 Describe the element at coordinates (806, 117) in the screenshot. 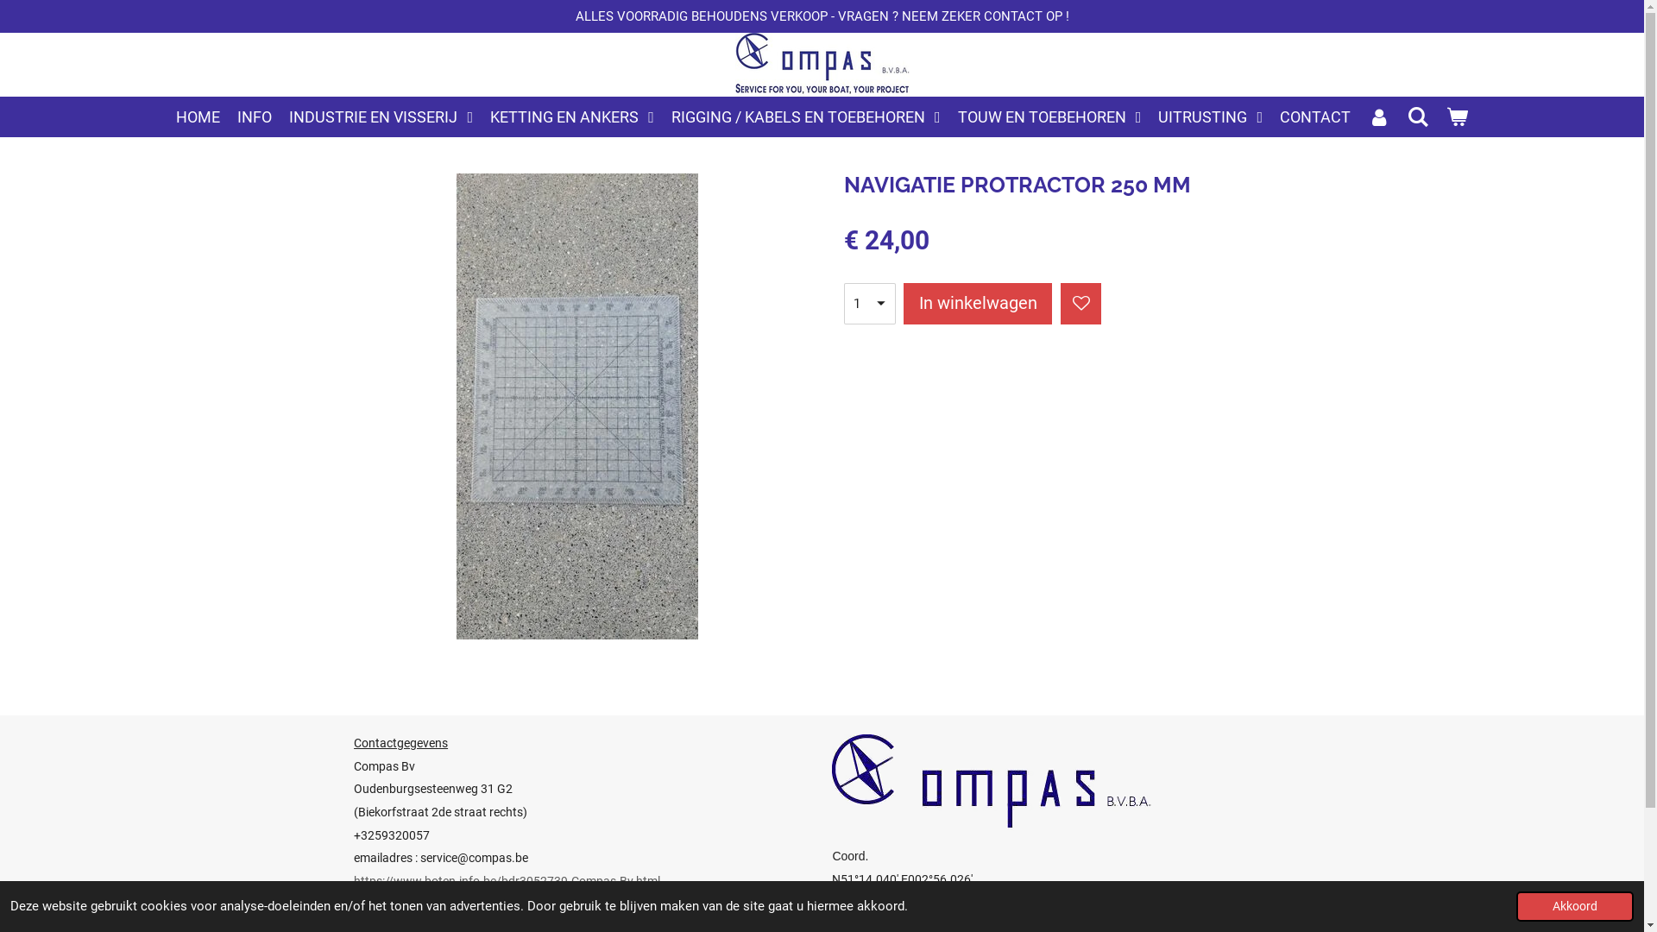

I see `RIGGING / KABELS EN TOEBEHOREN` at that location.